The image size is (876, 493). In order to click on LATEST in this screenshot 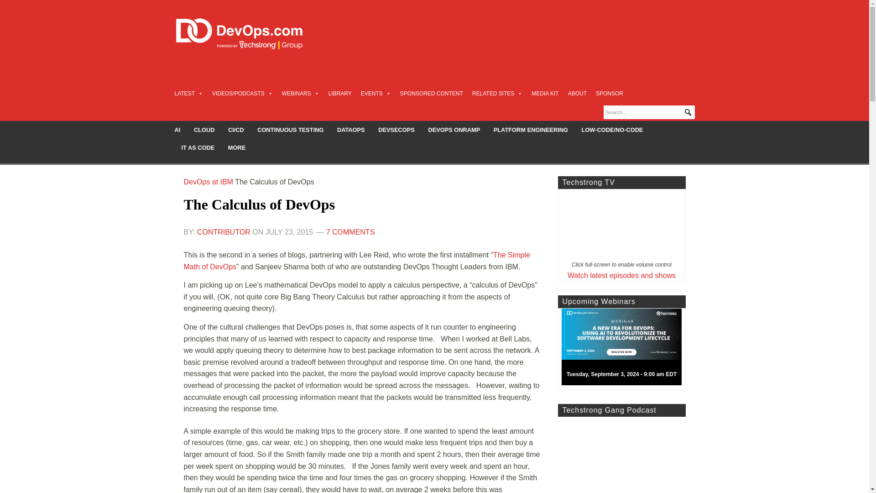, I will do `click(188, 93)`.